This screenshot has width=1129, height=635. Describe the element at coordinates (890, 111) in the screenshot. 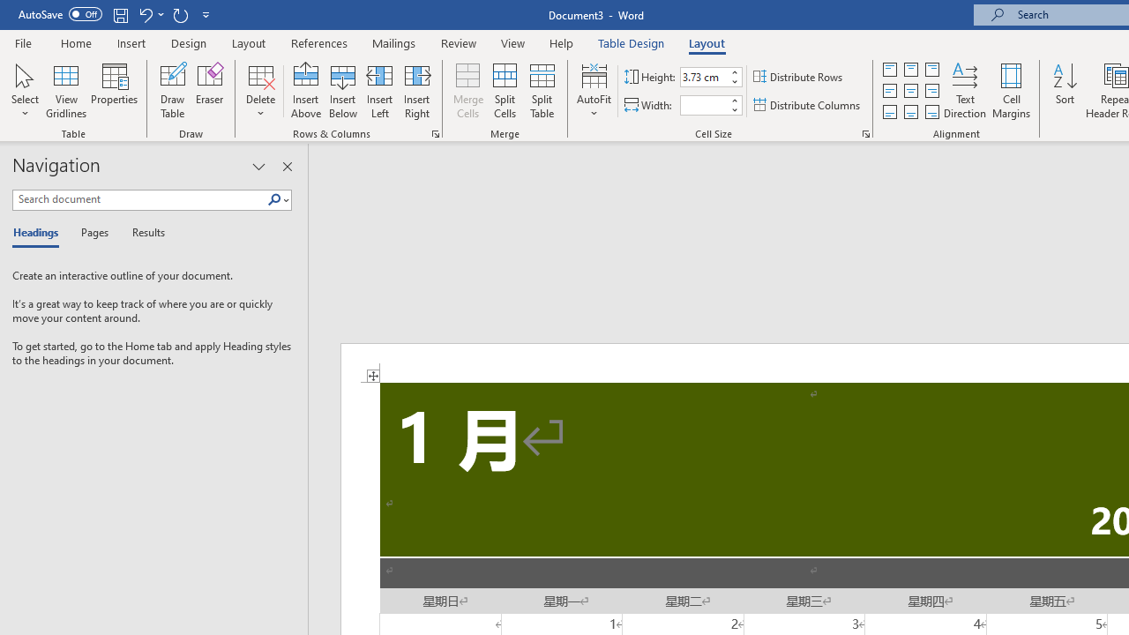

I see `Align Bottom Justified` at that location.